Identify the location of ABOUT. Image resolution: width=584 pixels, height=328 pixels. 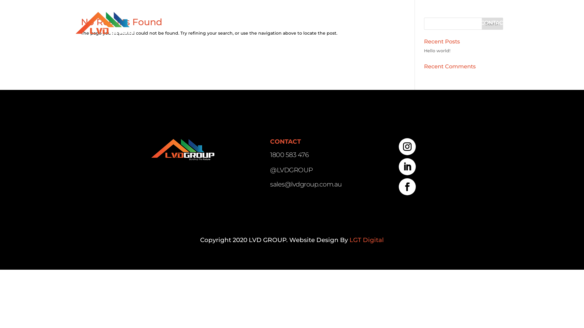
(362, 23).